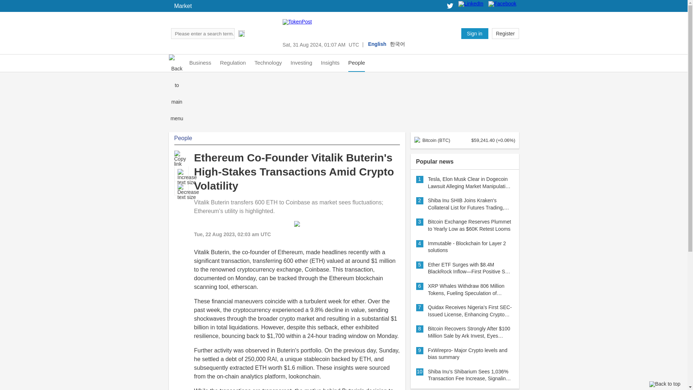 The width and height of the screenshot is (693, 390). I want to click on People, so click(357, 63).